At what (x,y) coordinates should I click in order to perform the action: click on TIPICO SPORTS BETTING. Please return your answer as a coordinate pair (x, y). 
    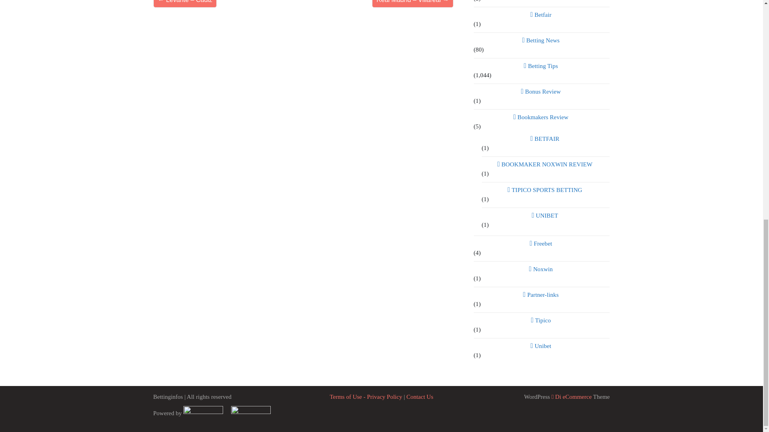
    Looking at the image, I should click on (546, 190).